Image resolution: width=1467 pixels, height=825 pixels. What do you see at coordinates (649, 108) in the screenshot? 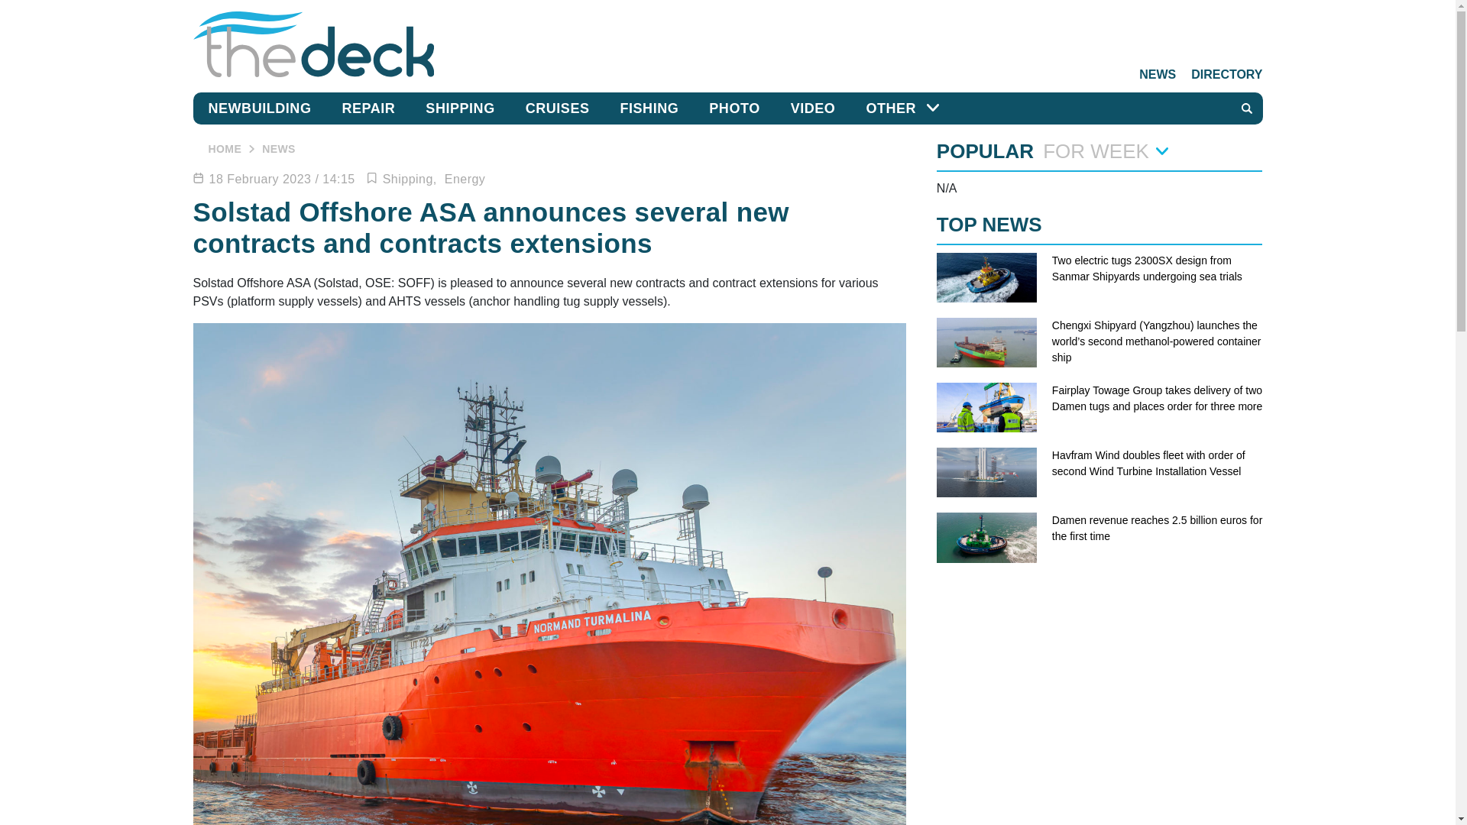
I see `FISHING` at bounding box center [649, 108].